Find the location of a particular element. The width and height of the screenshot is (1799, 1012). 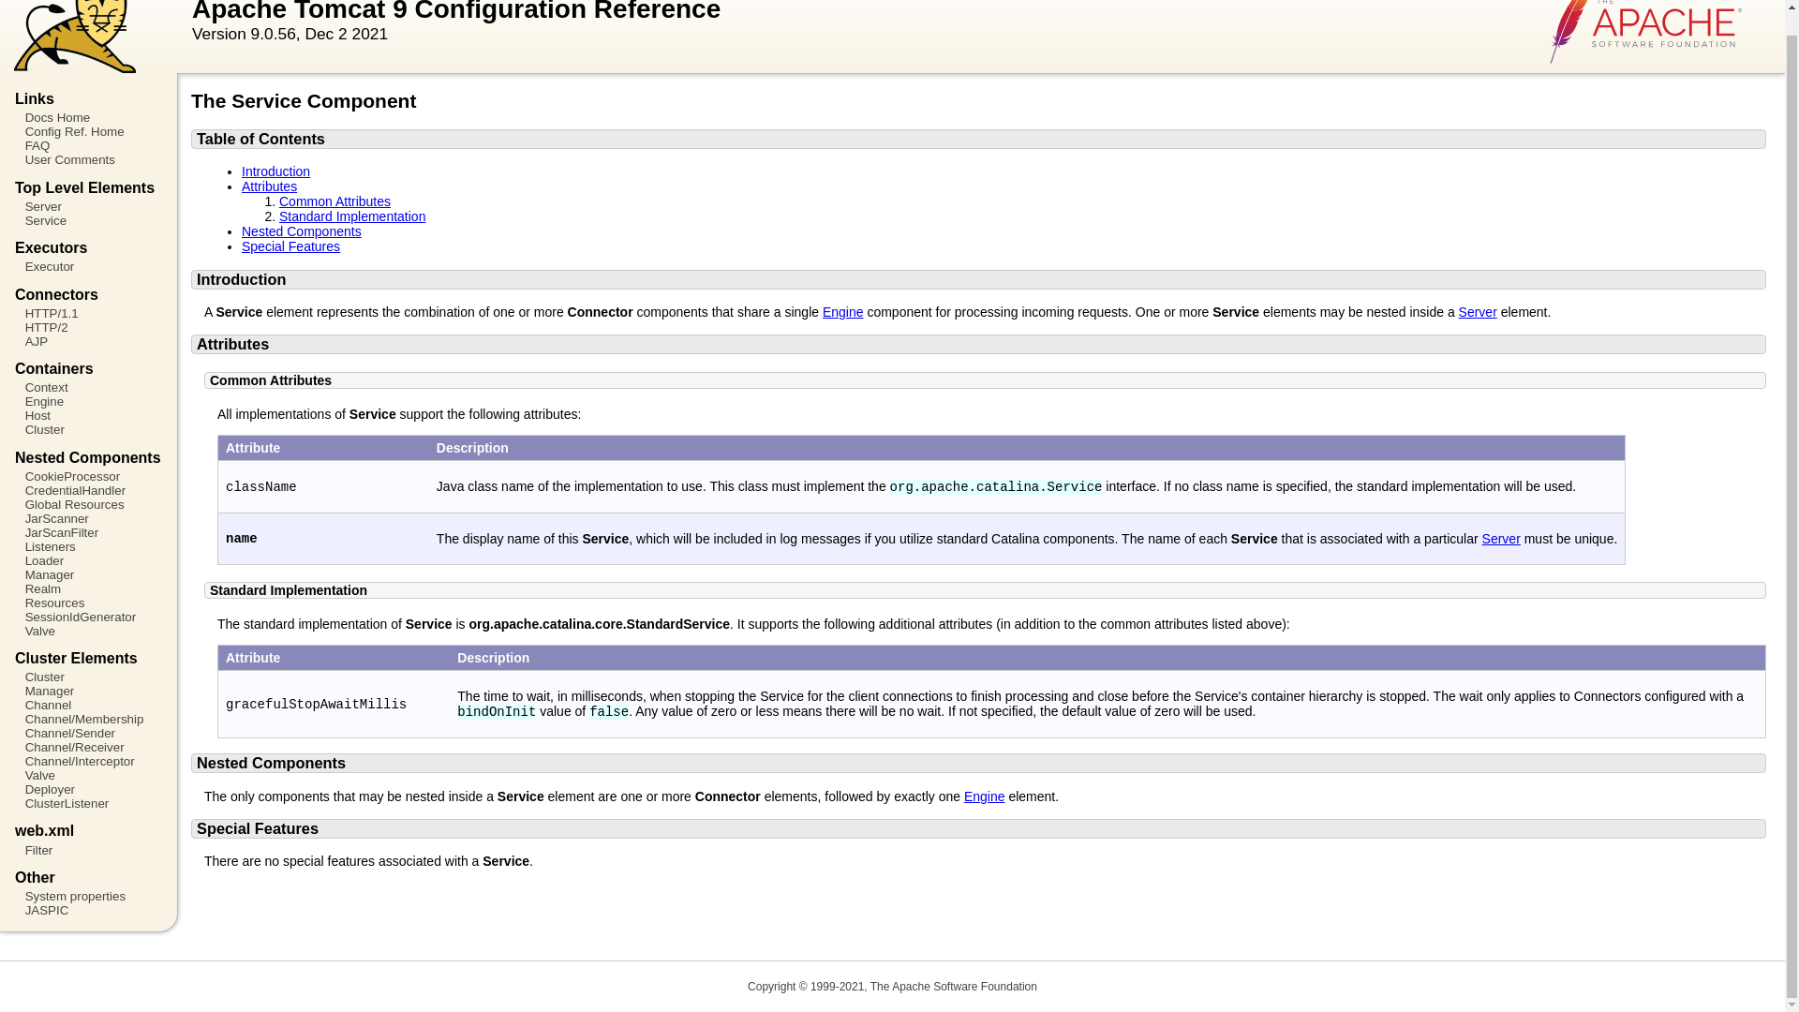

Filter is located at coordinates (88, 849).